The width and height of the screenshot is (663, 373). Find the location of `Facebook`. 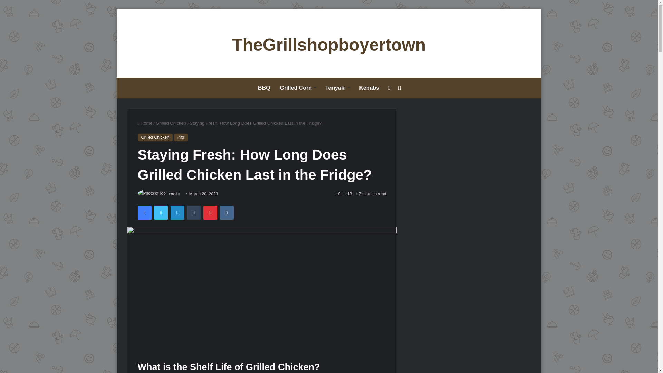

Facebook is located at coordinates (144, 213).